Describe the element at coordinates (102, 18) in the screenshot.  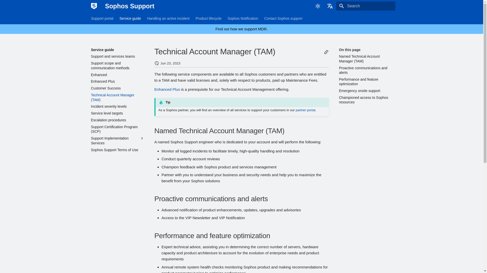
I see `Support portal` at that location.